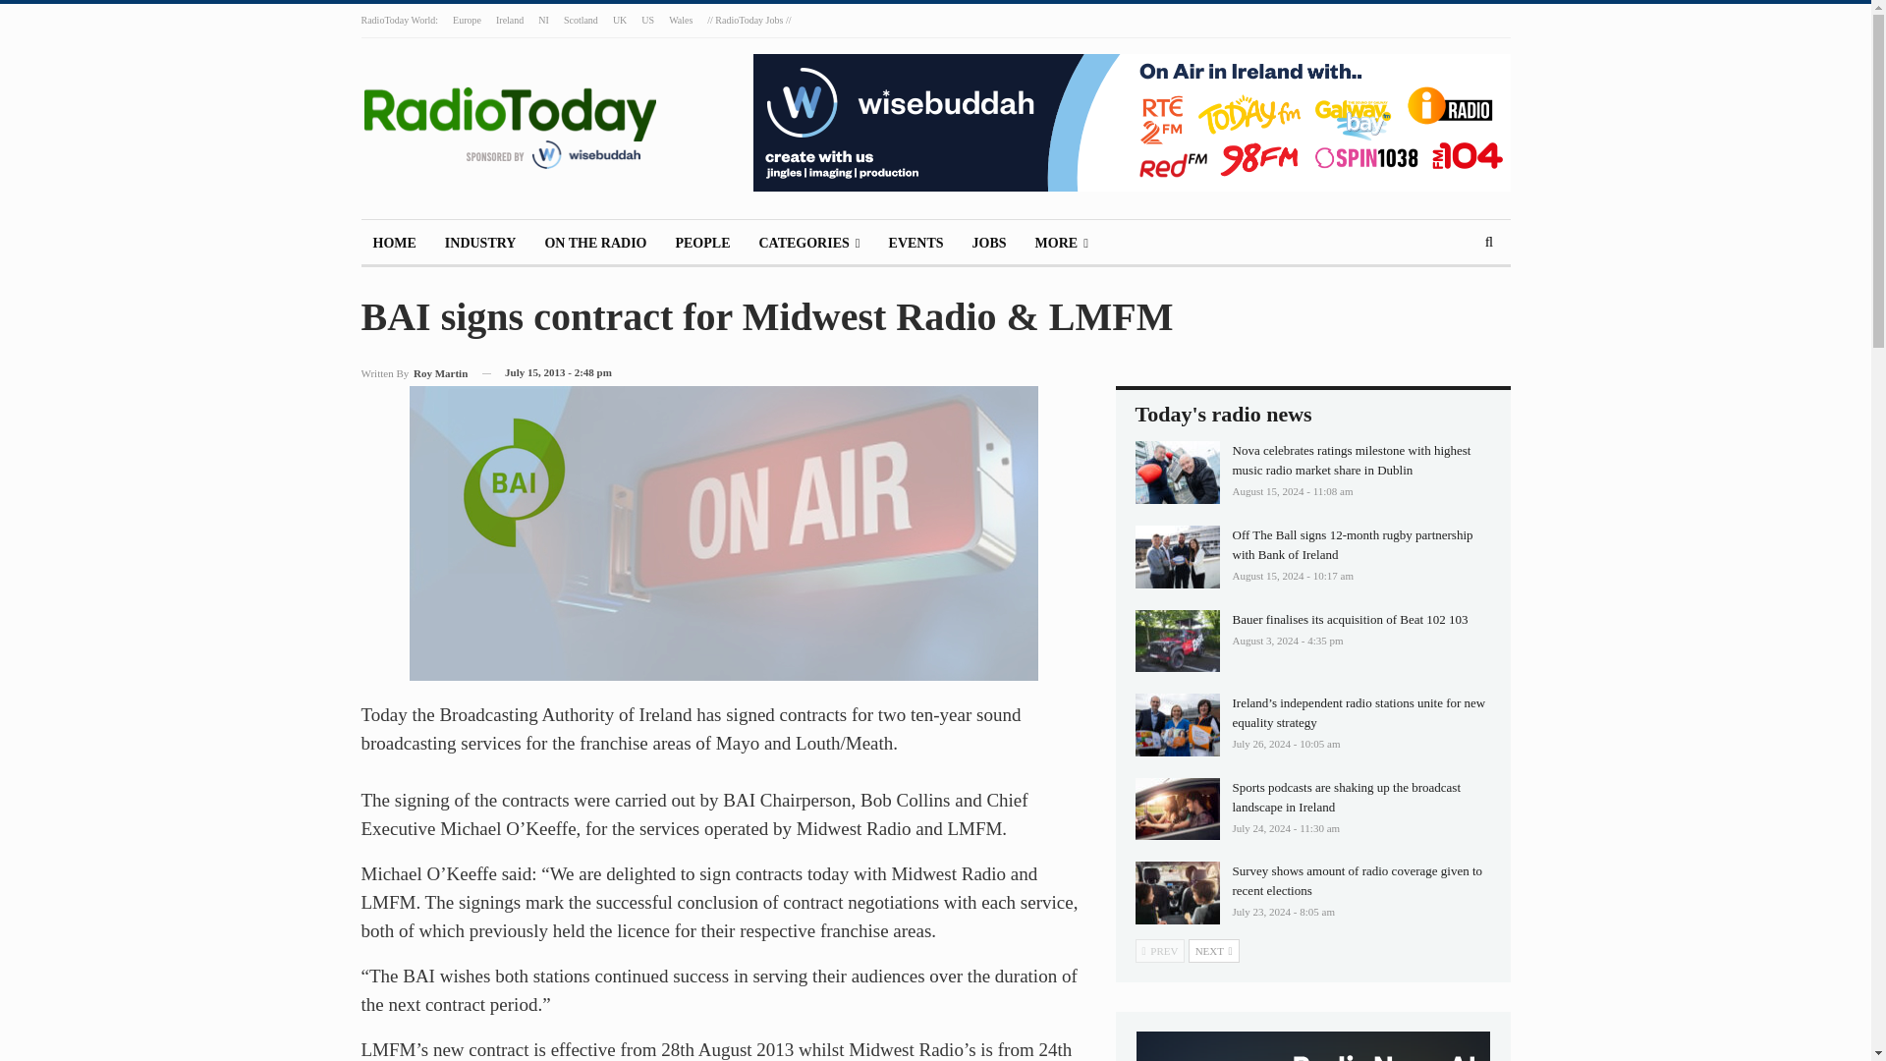  Describe the element at coordinates (647, 20) in the screenshot. I see `US` at that location.